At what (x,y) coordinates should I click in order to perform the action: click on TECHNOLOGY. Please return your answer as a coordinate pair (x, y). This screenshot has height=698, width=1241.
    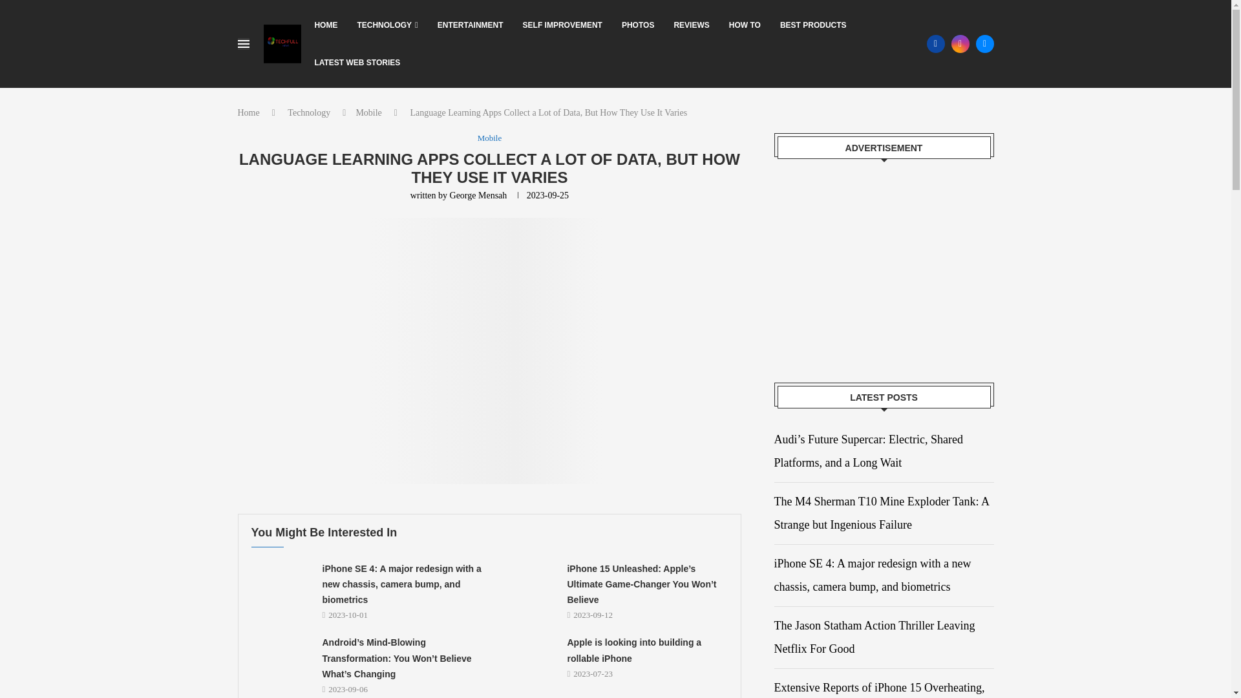
    Looking at the image, I should click on (387, 25).